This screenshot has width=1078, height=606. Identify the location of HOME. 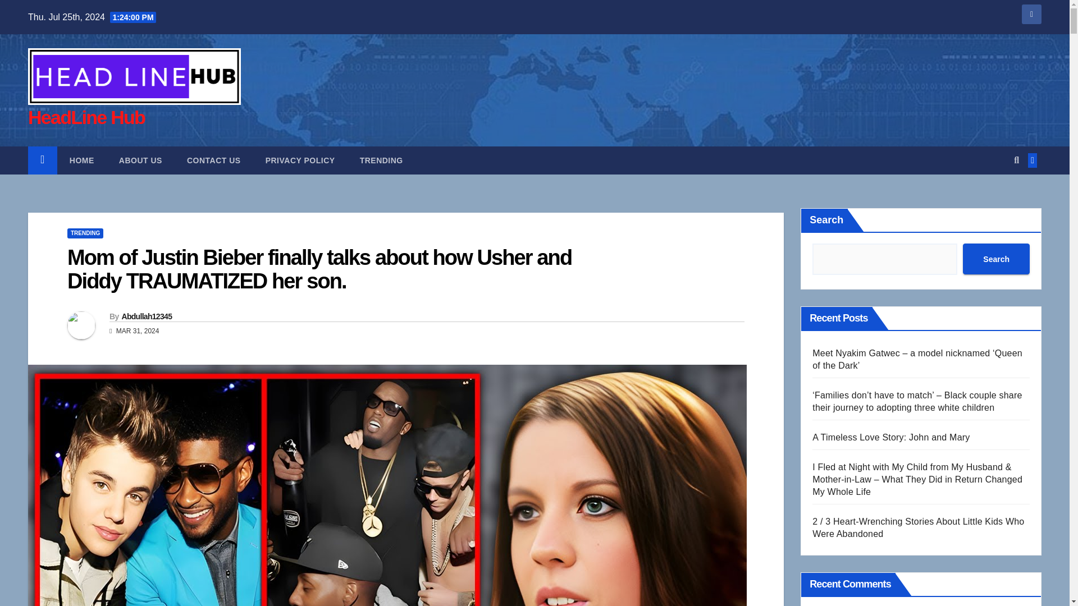
(82, 160).